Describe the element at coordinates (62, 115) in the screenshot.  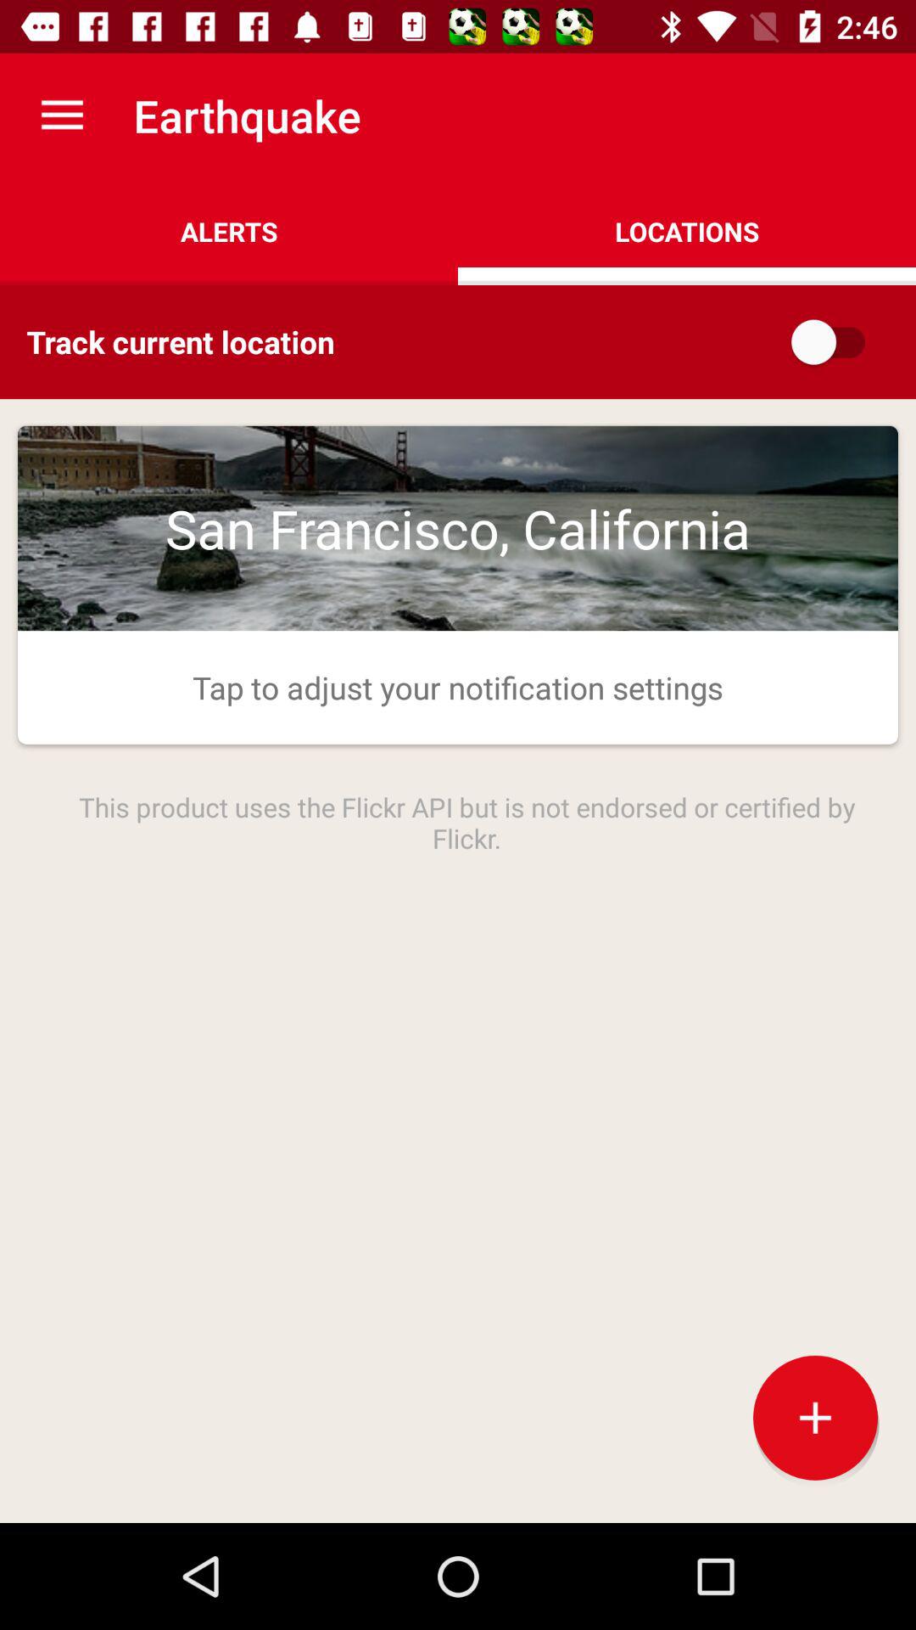
I see `press the item to the left of the earthquake item` at that location.